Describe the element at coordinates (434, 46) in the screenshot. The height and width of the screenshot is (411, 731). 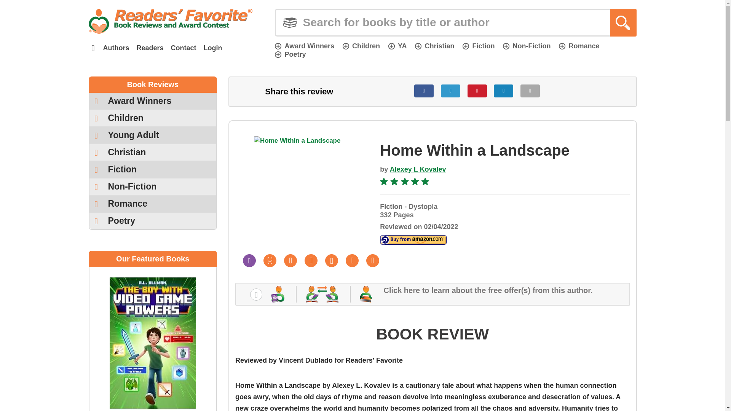
I see `Christian` at that location.